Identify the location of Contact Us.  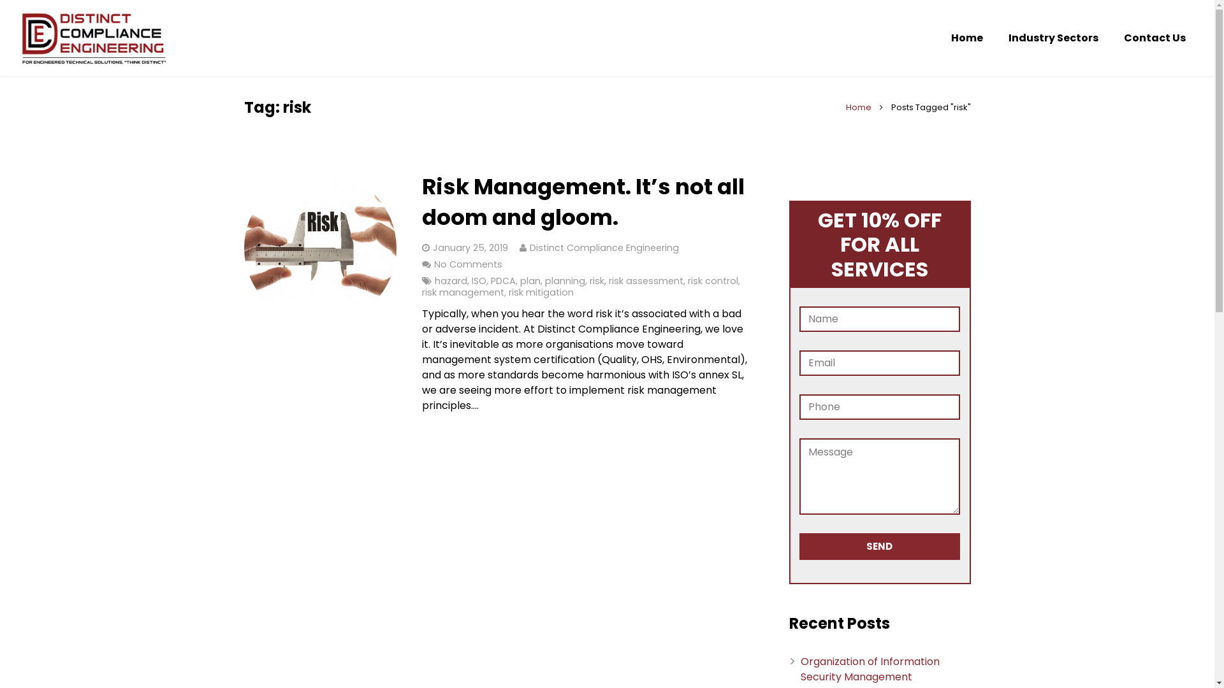
(1155, 38).